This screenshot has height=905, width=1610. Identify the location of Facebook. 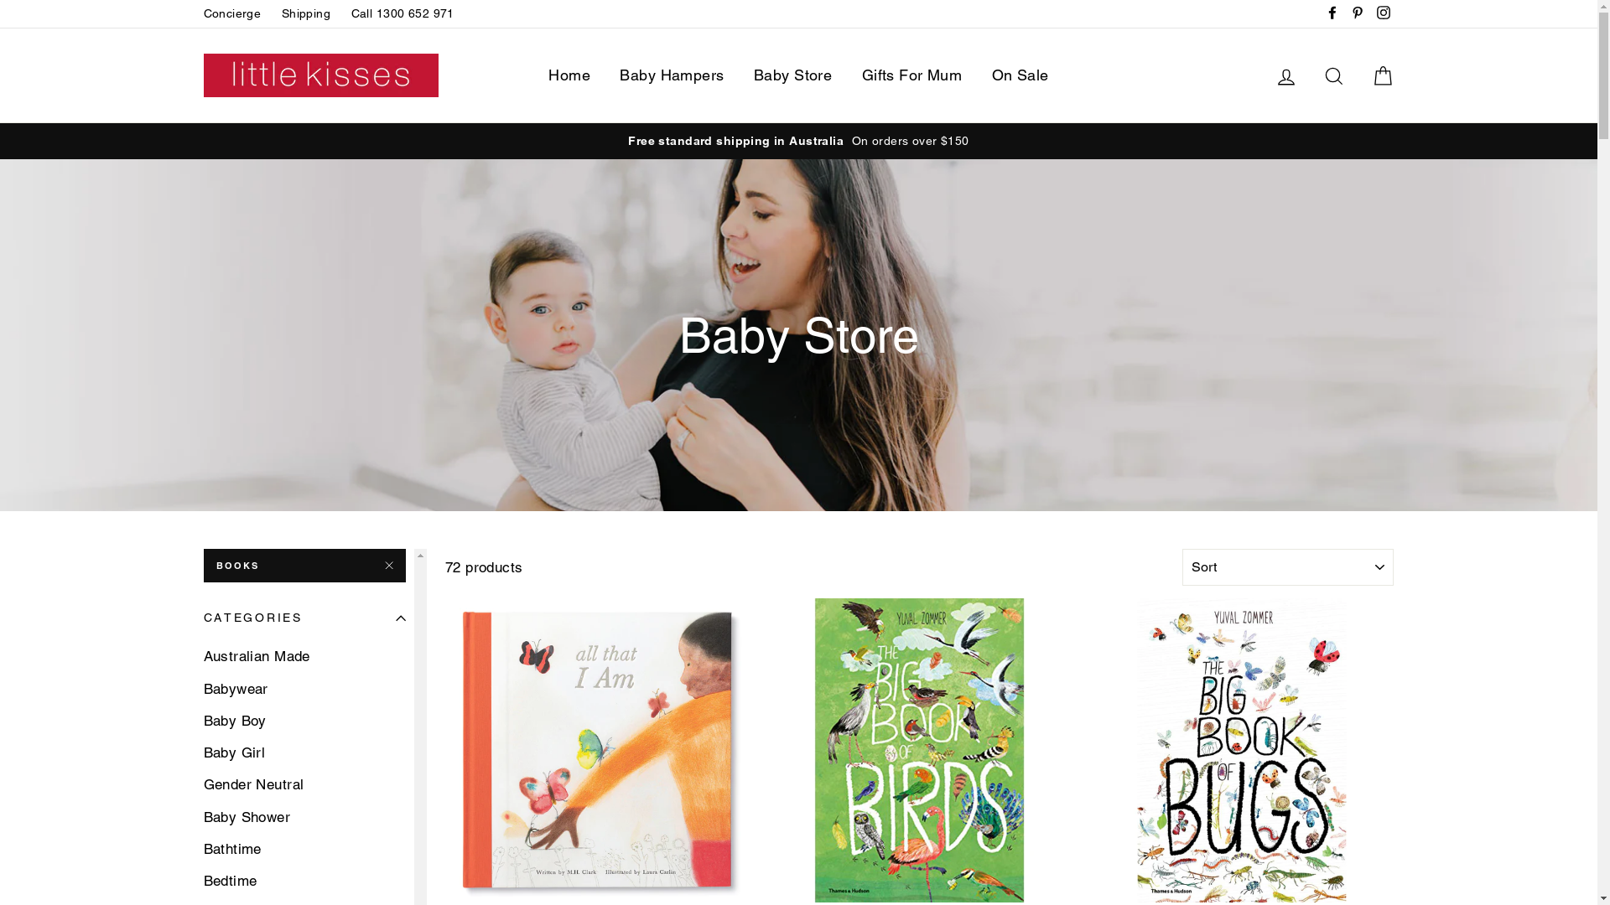
(1332, 13).